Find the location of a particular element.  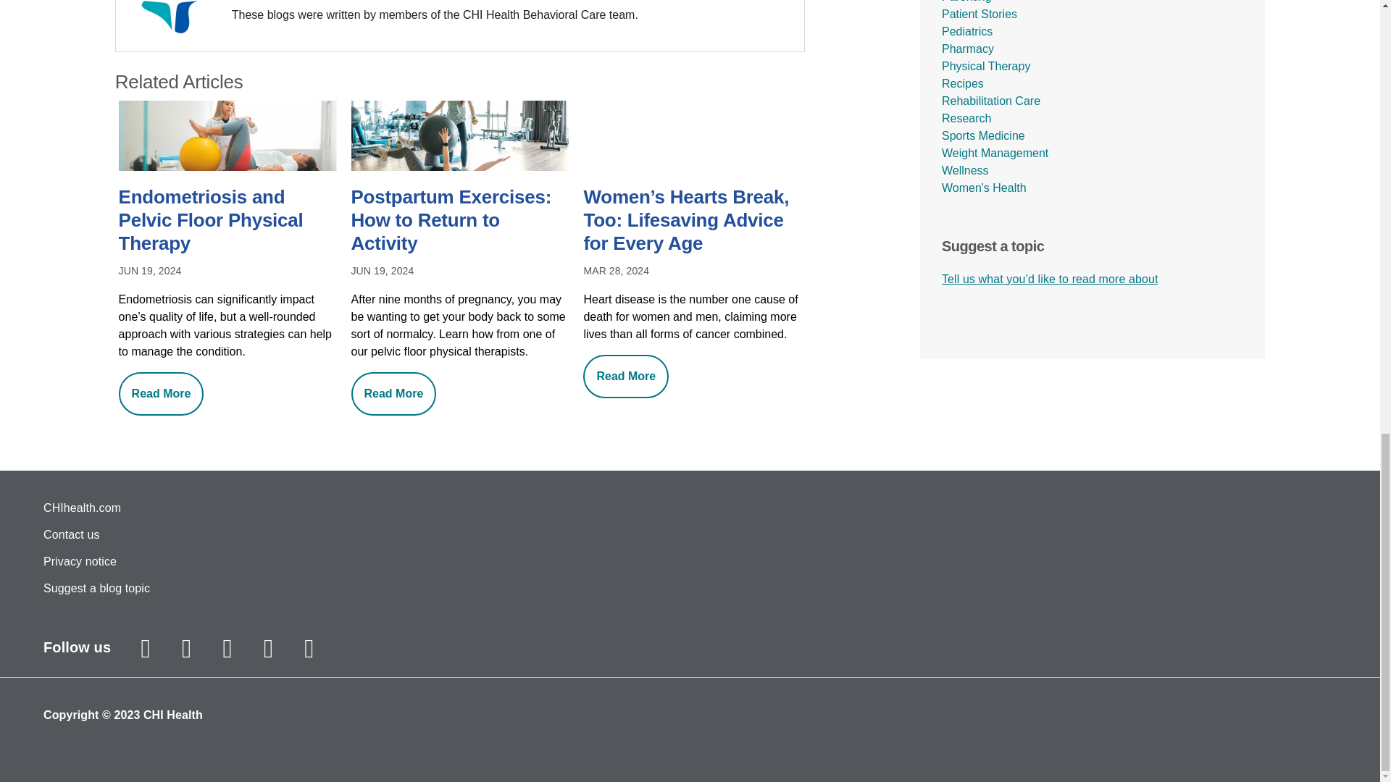

CHI Health Linkedin page is located at coordinates (309, 649).